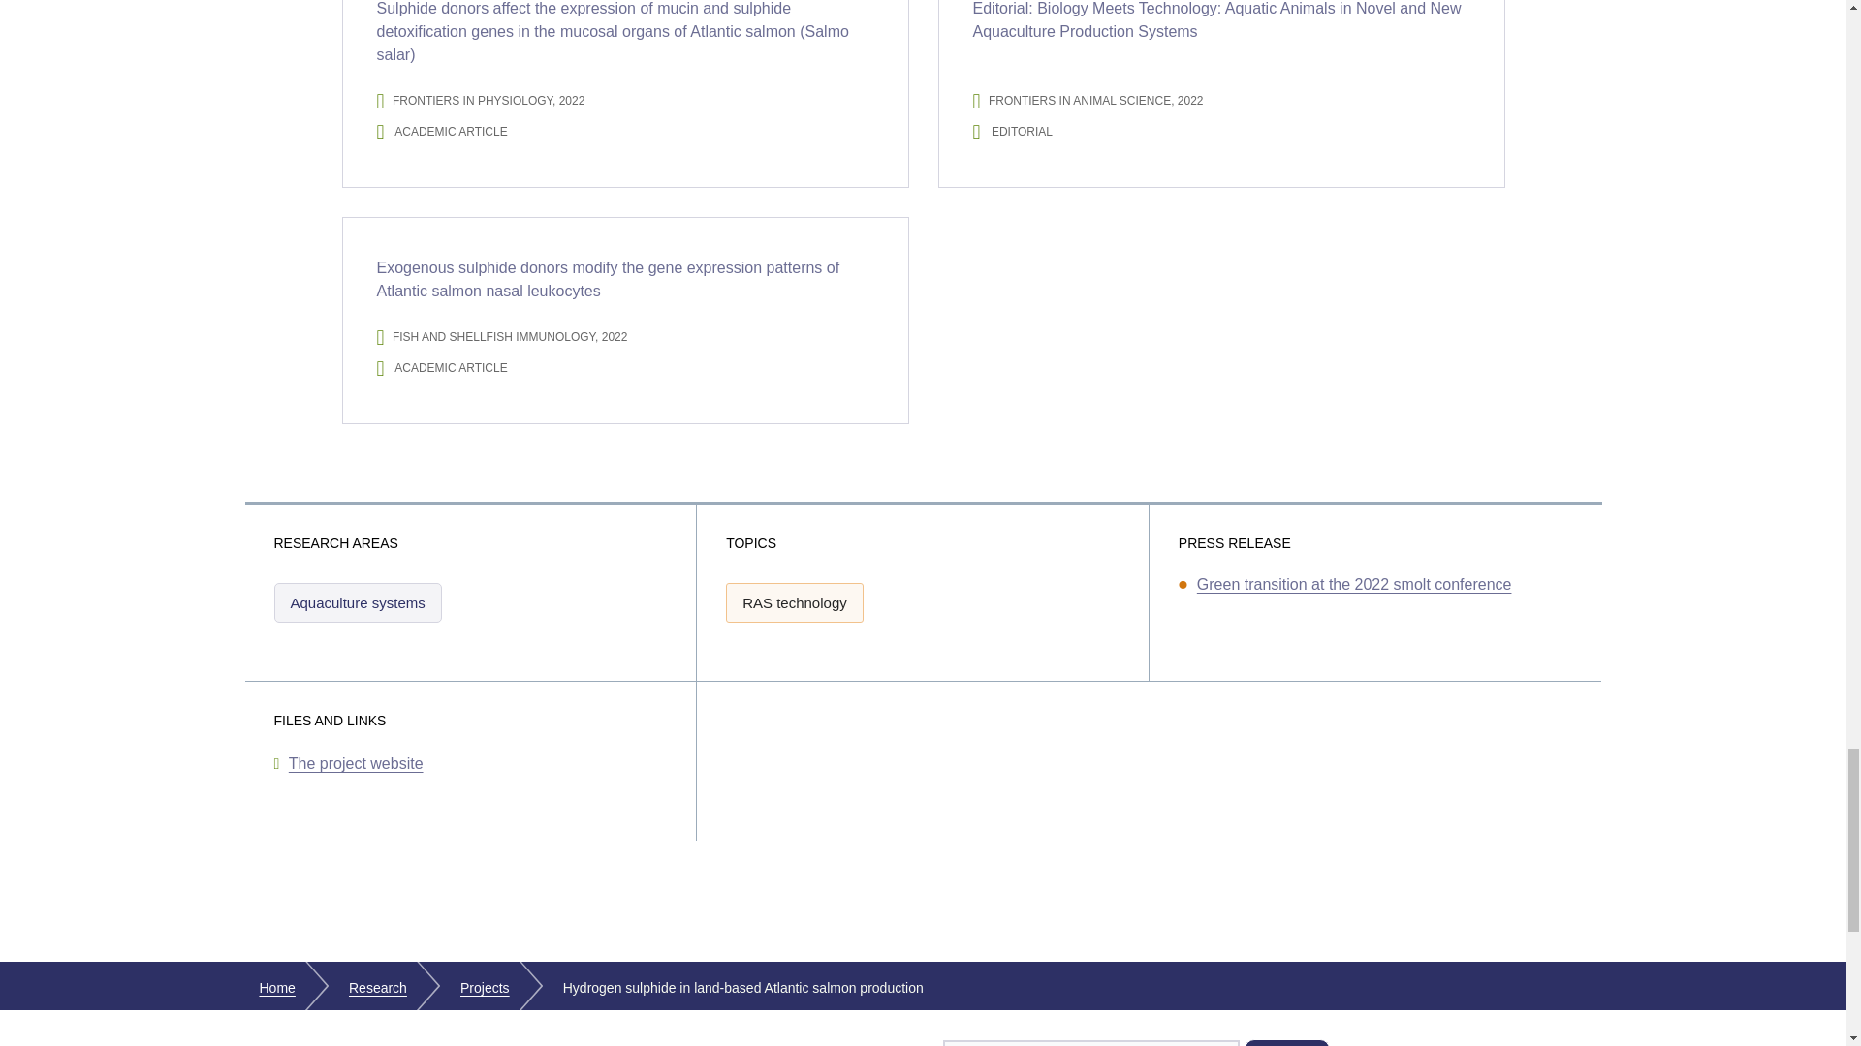 This screenshot has width=1861, height=1046. I want to click on Sign up, so click(1287, 1042).